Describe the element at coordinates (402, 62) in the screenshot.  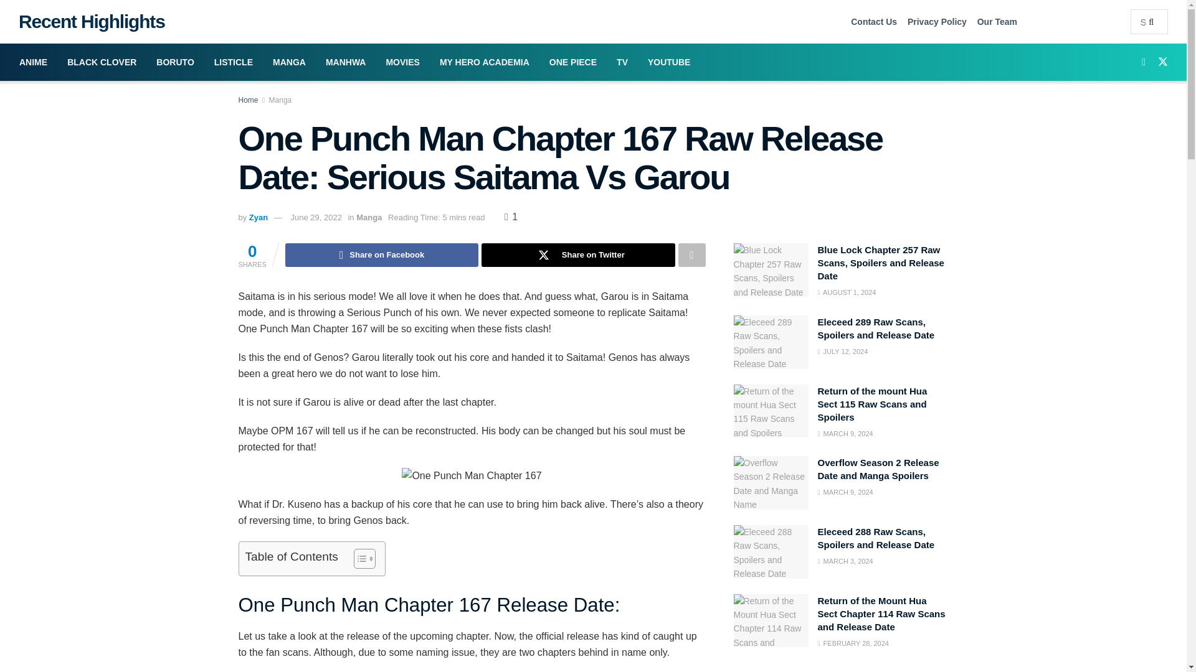
I see `MOVIES` at that location.